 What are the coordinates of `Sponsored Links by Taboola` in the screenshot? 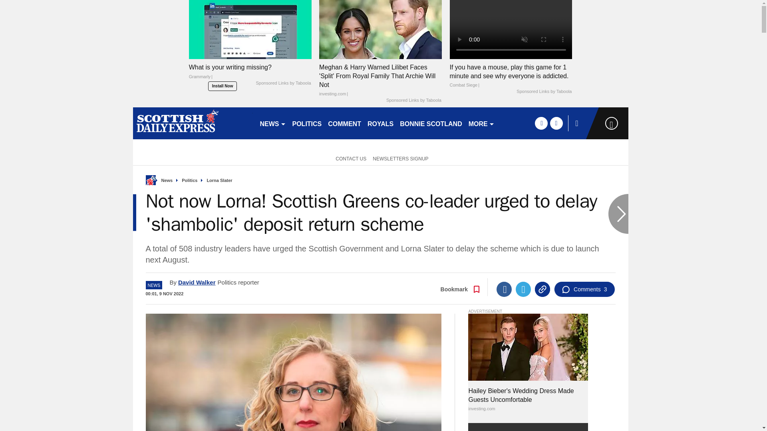 It's located at (283, 83).